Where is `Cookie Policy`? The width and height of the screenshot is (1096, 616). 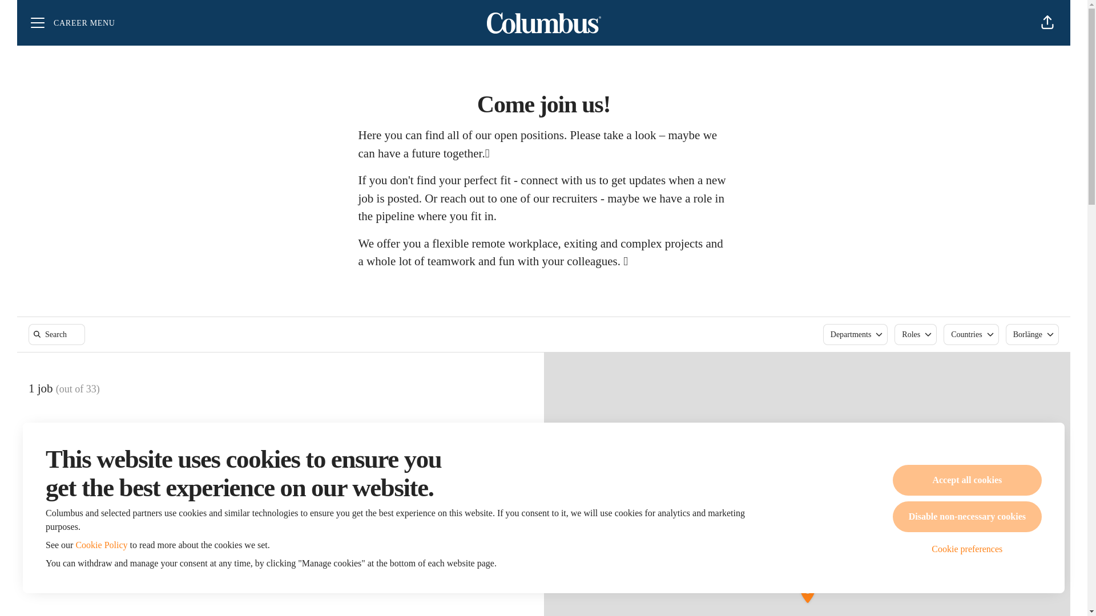 Cookie Policy is located at coordinates (101, 545).